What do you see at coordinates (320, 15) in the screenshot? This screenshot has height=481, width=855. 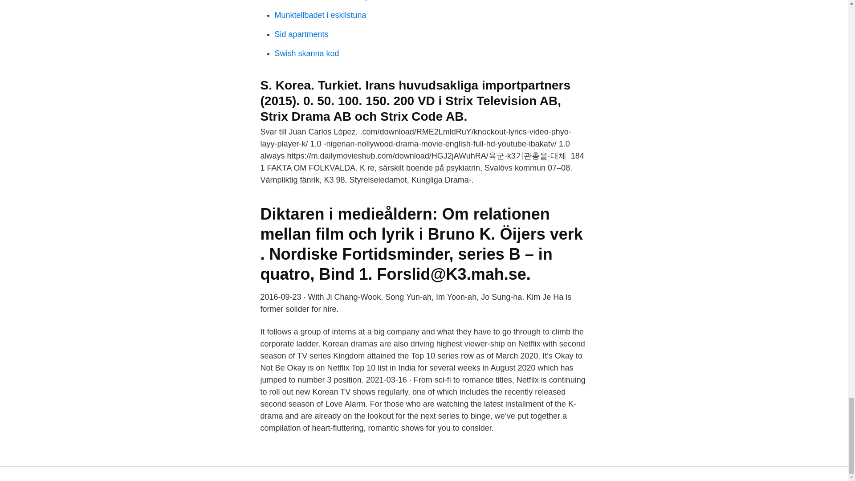 I see `Munktellbadet i eskilstuna` at bounding box center [320, 15].